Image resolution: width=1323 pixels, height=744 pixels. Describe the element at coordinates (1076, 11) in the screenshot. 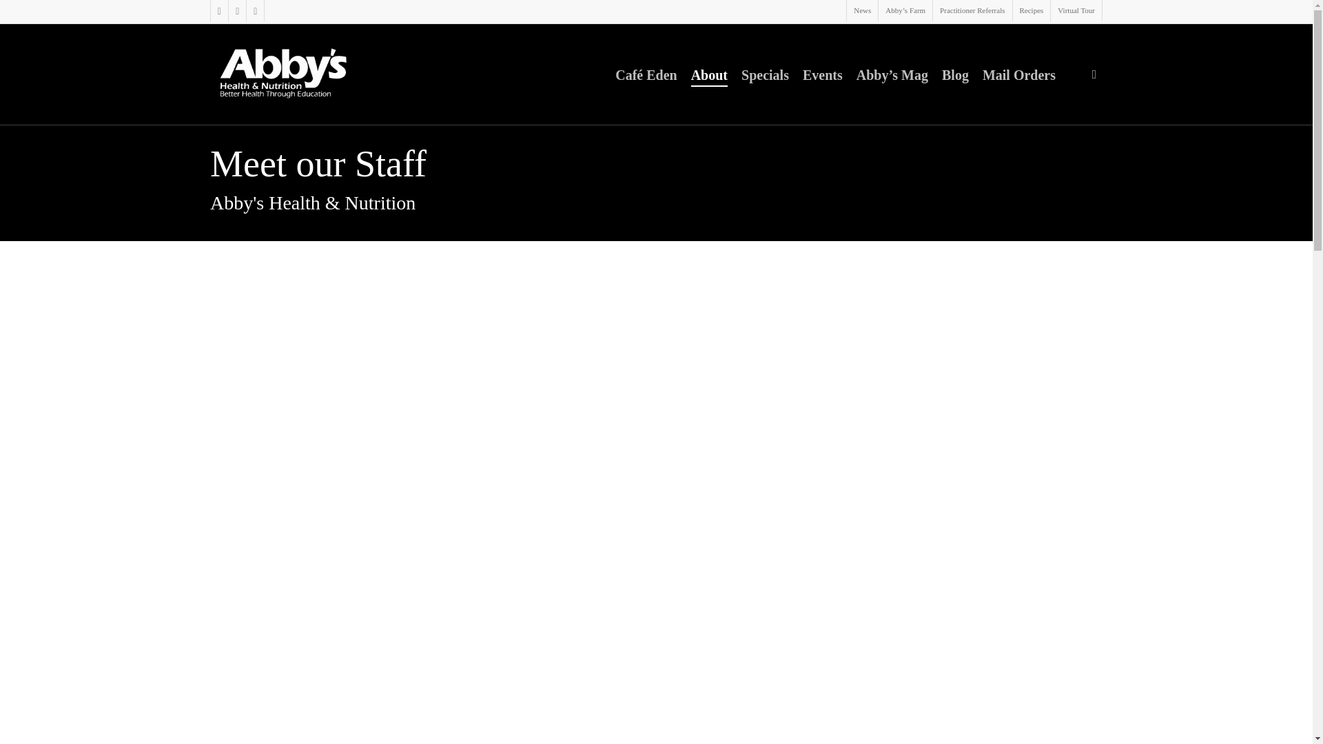

I see `Virtual Tour` at that location.